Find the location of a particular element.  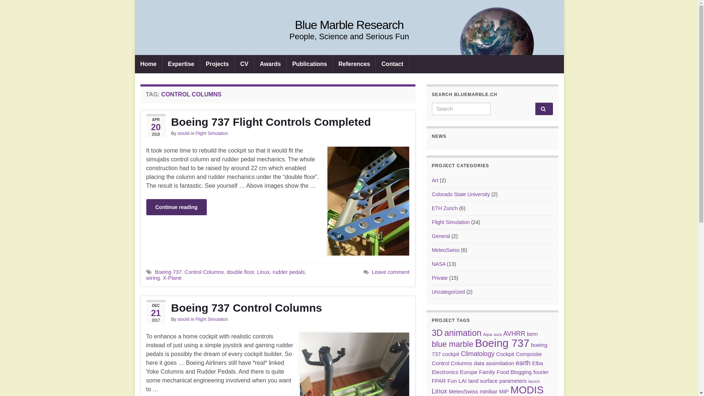

Food Blogging is located at coordinates (514, 372).